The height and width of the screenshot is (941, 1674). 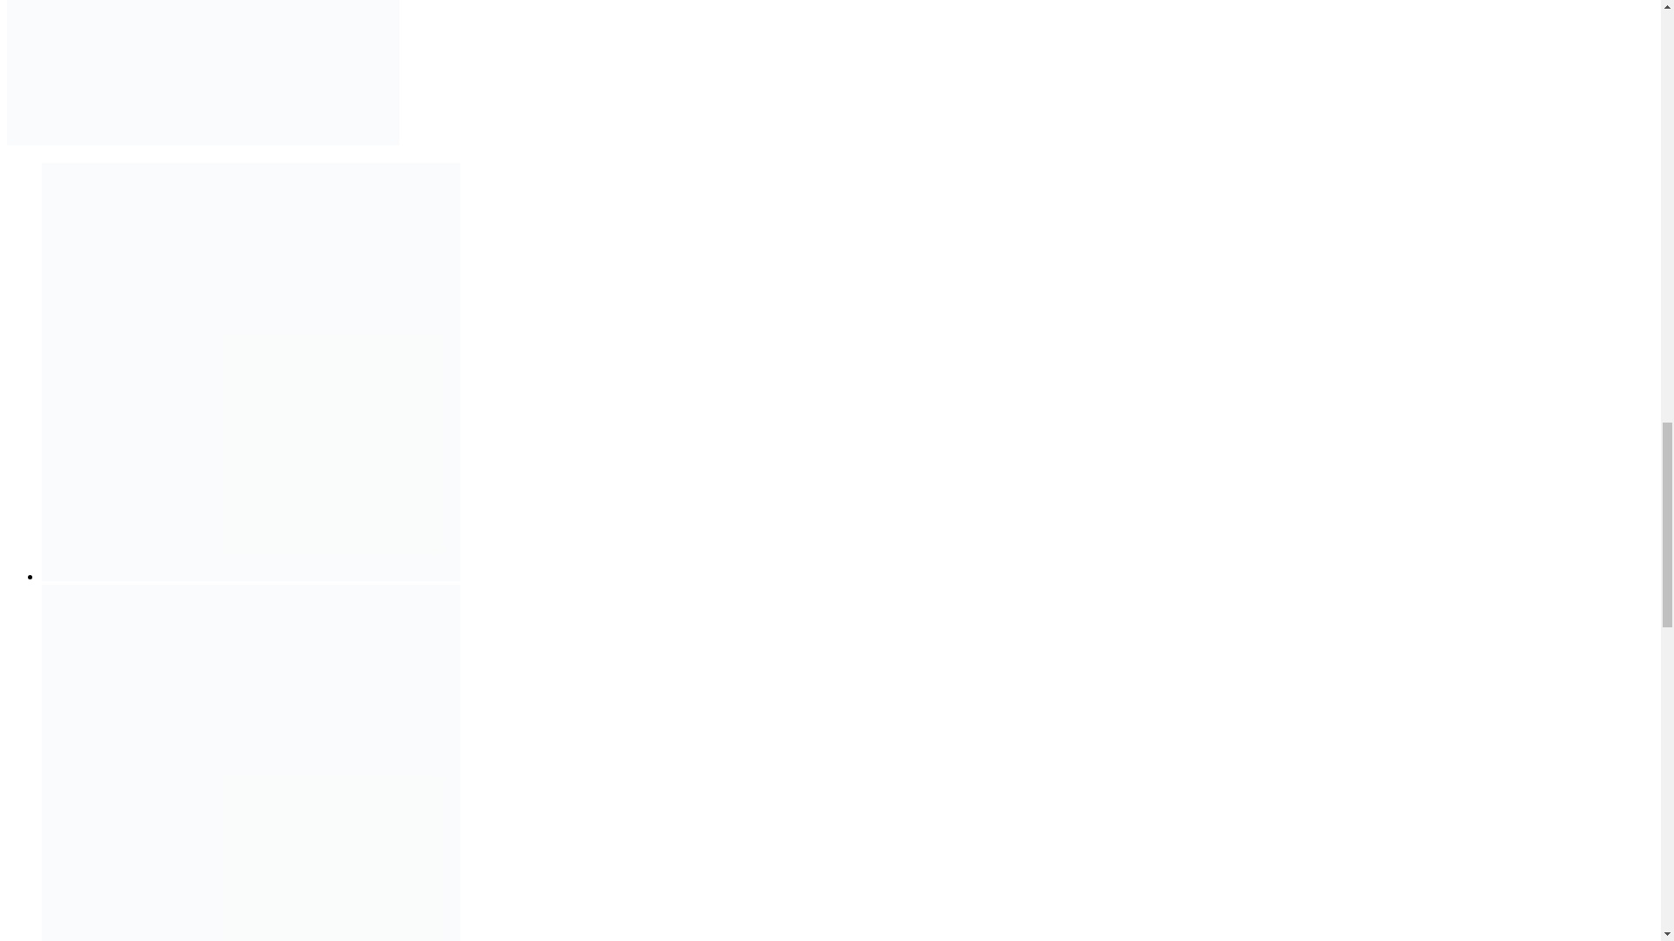 I want to click on Vanessa Paradis1, so click(x=251, y=371).